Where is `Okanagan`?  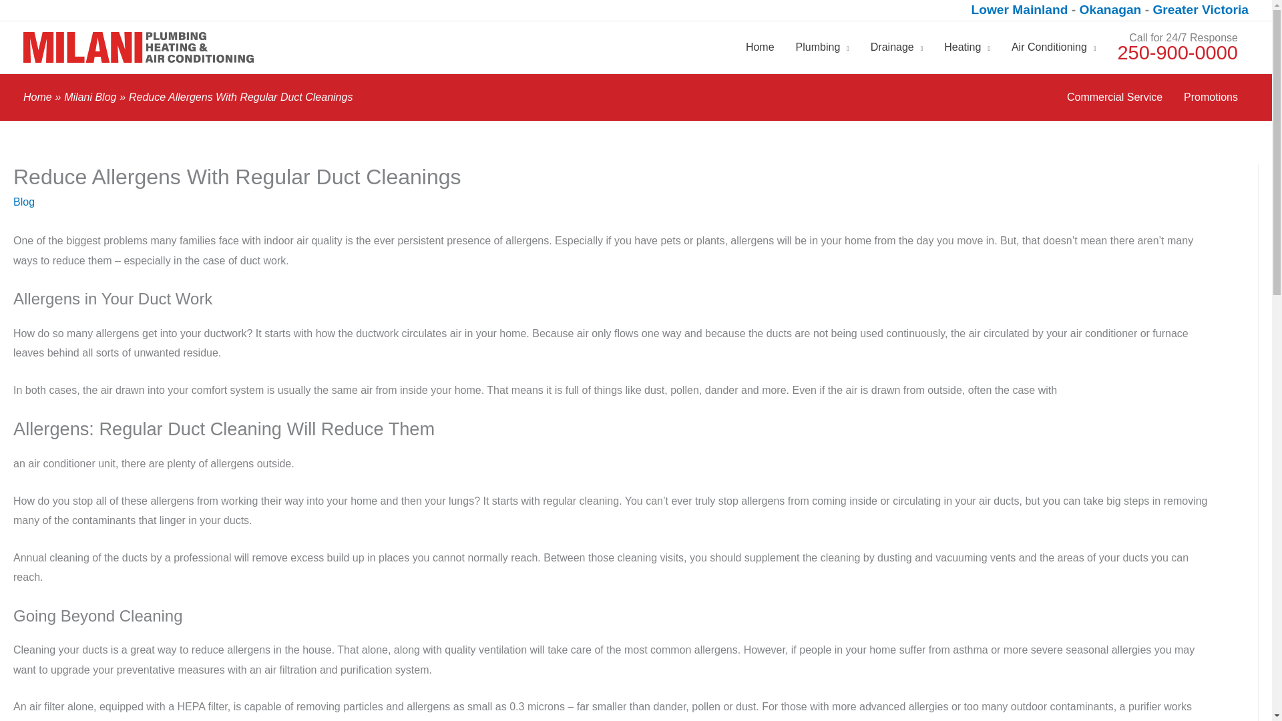 Okanagan is located at coordinates (1112, 9).